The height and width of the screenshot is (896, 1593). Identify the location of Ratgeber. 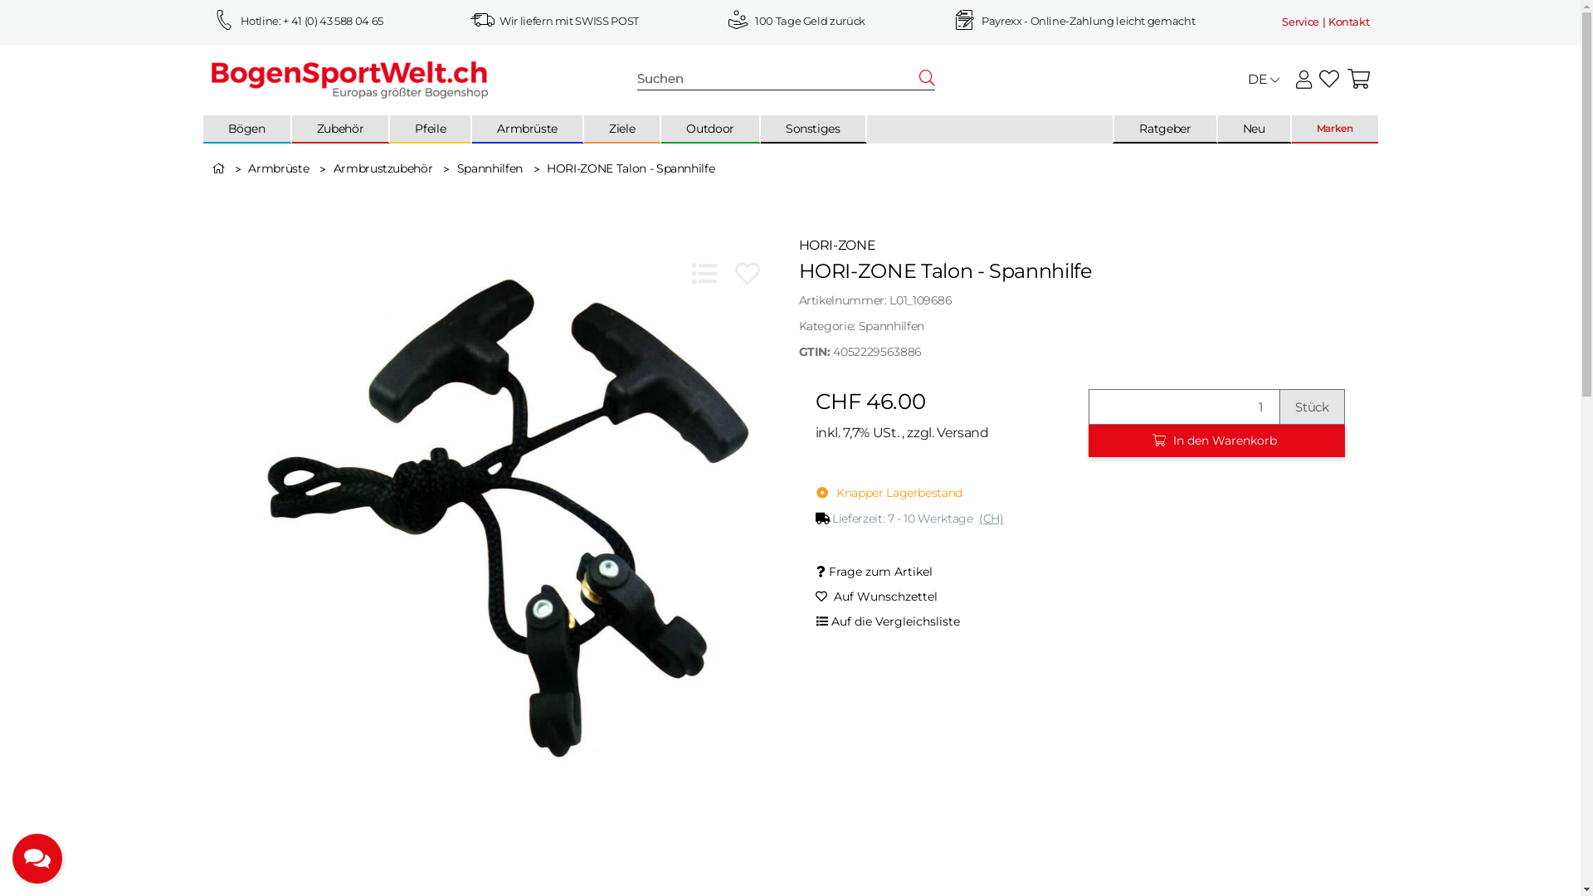
(1165, 129).